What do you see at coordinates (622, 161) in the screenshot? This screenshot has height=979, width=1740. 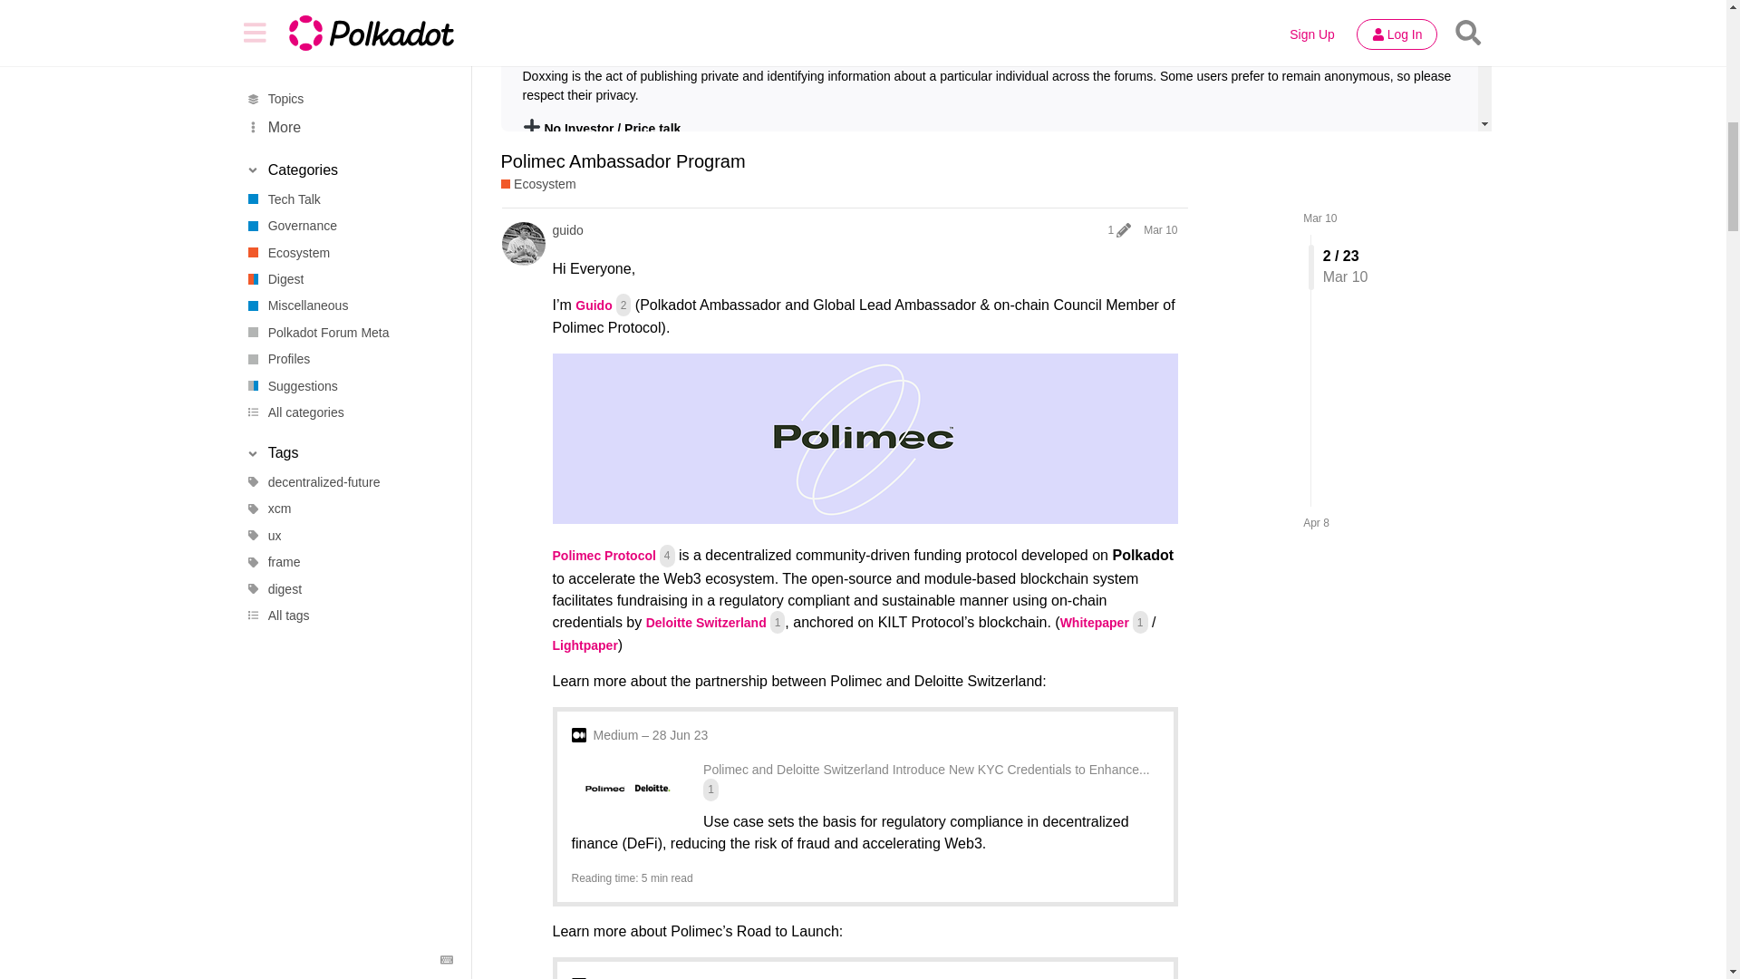 I see `Polimec Ambassador Program` at bounding box center [622, 161].